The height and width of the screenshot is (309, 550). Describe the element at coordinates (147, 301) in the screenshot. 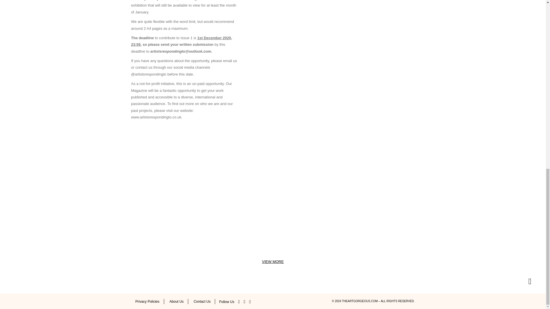

I see `Privacy Policies` at that location.